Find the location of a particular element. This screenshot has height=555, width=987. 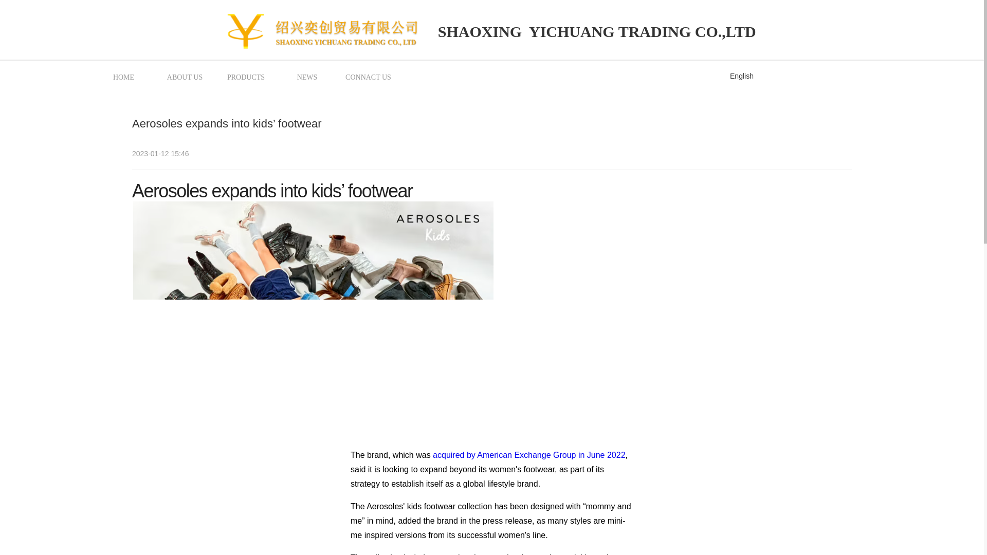

NEWS is located at coordinates (307, 77).